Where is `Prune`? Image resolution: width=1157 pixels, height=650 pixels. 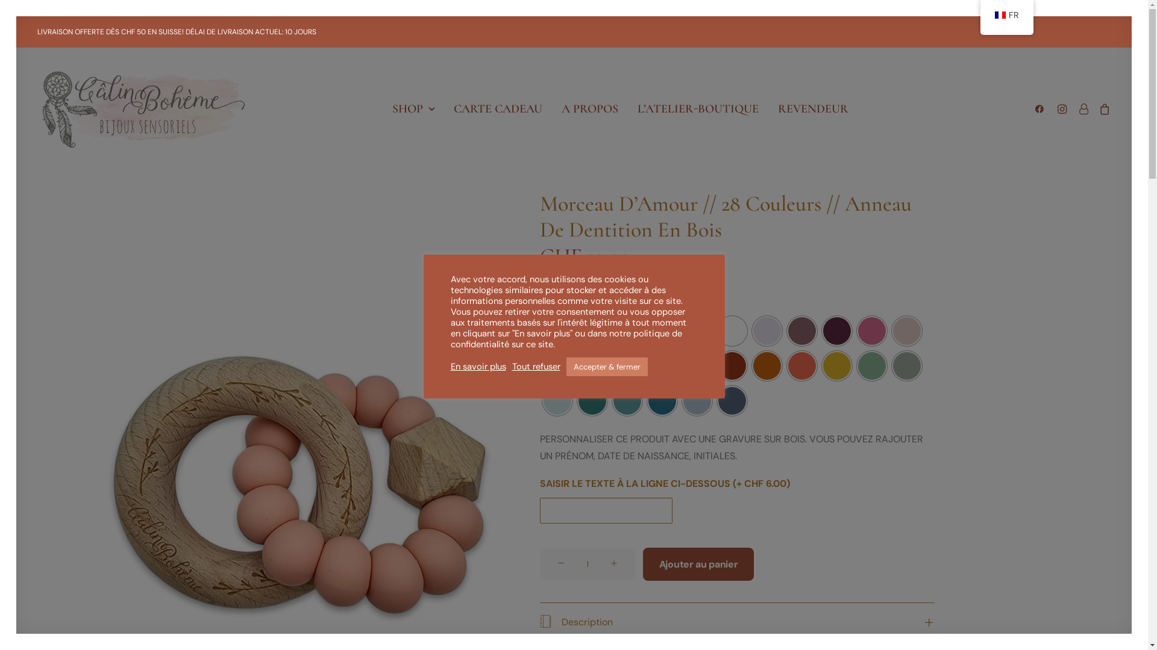 Prune is located at coordinates (802, 331).